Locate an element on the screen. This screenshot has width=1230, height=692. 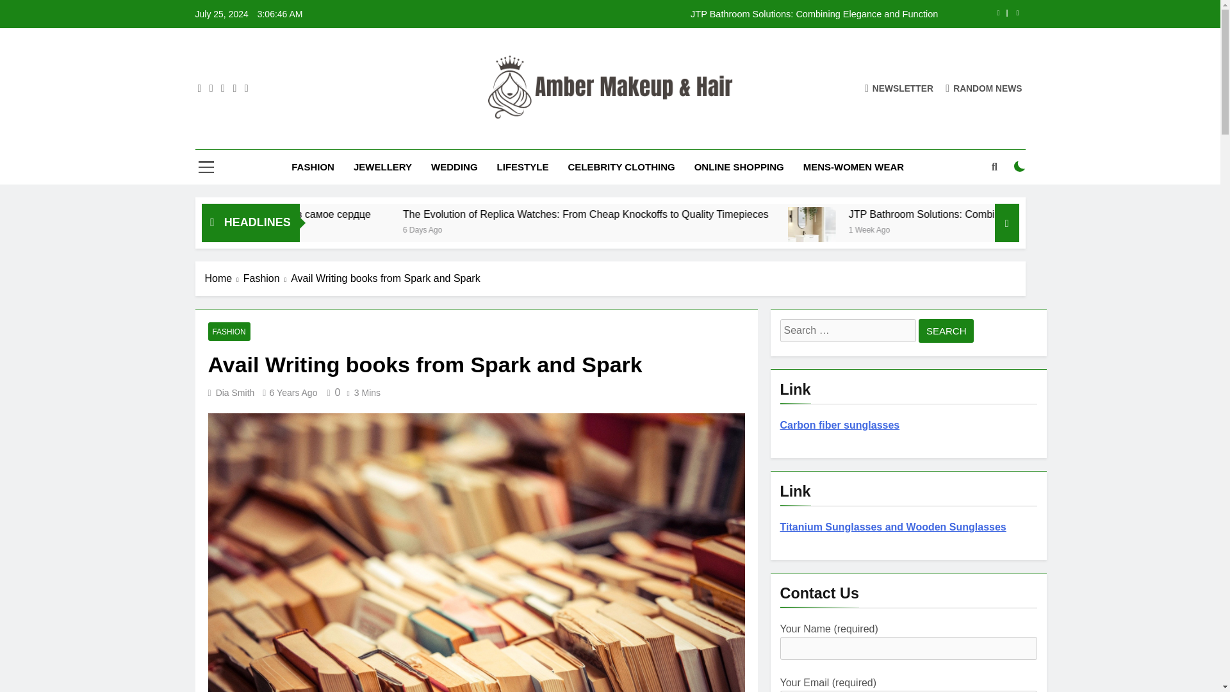
JTP Bathroom Solutions: Combining Elegance and Function is located at coordinates (953, 231).